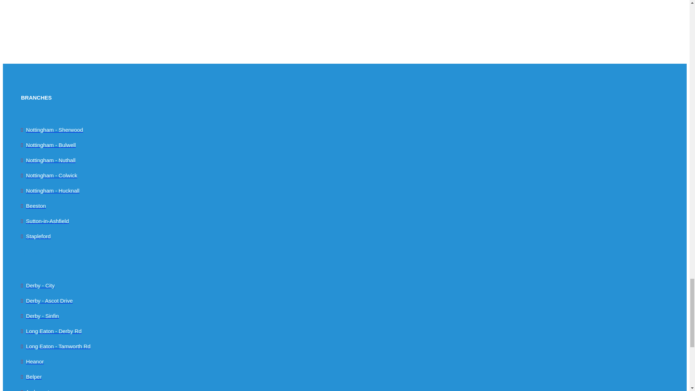  I want to click on Ambergate, so click(39, 390).